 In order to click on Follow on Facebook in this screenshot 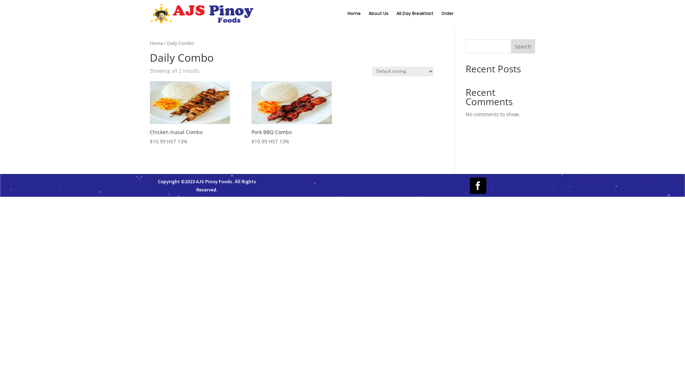, I will do `click(478, 186)`.